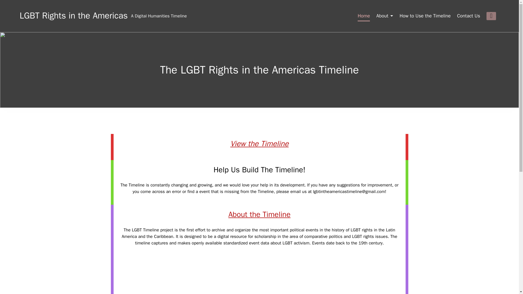 The image size is (523, 294). Describe the element at coordinates (425, 16) in the screenshot. I see `How to Use the Timeline` at that location.